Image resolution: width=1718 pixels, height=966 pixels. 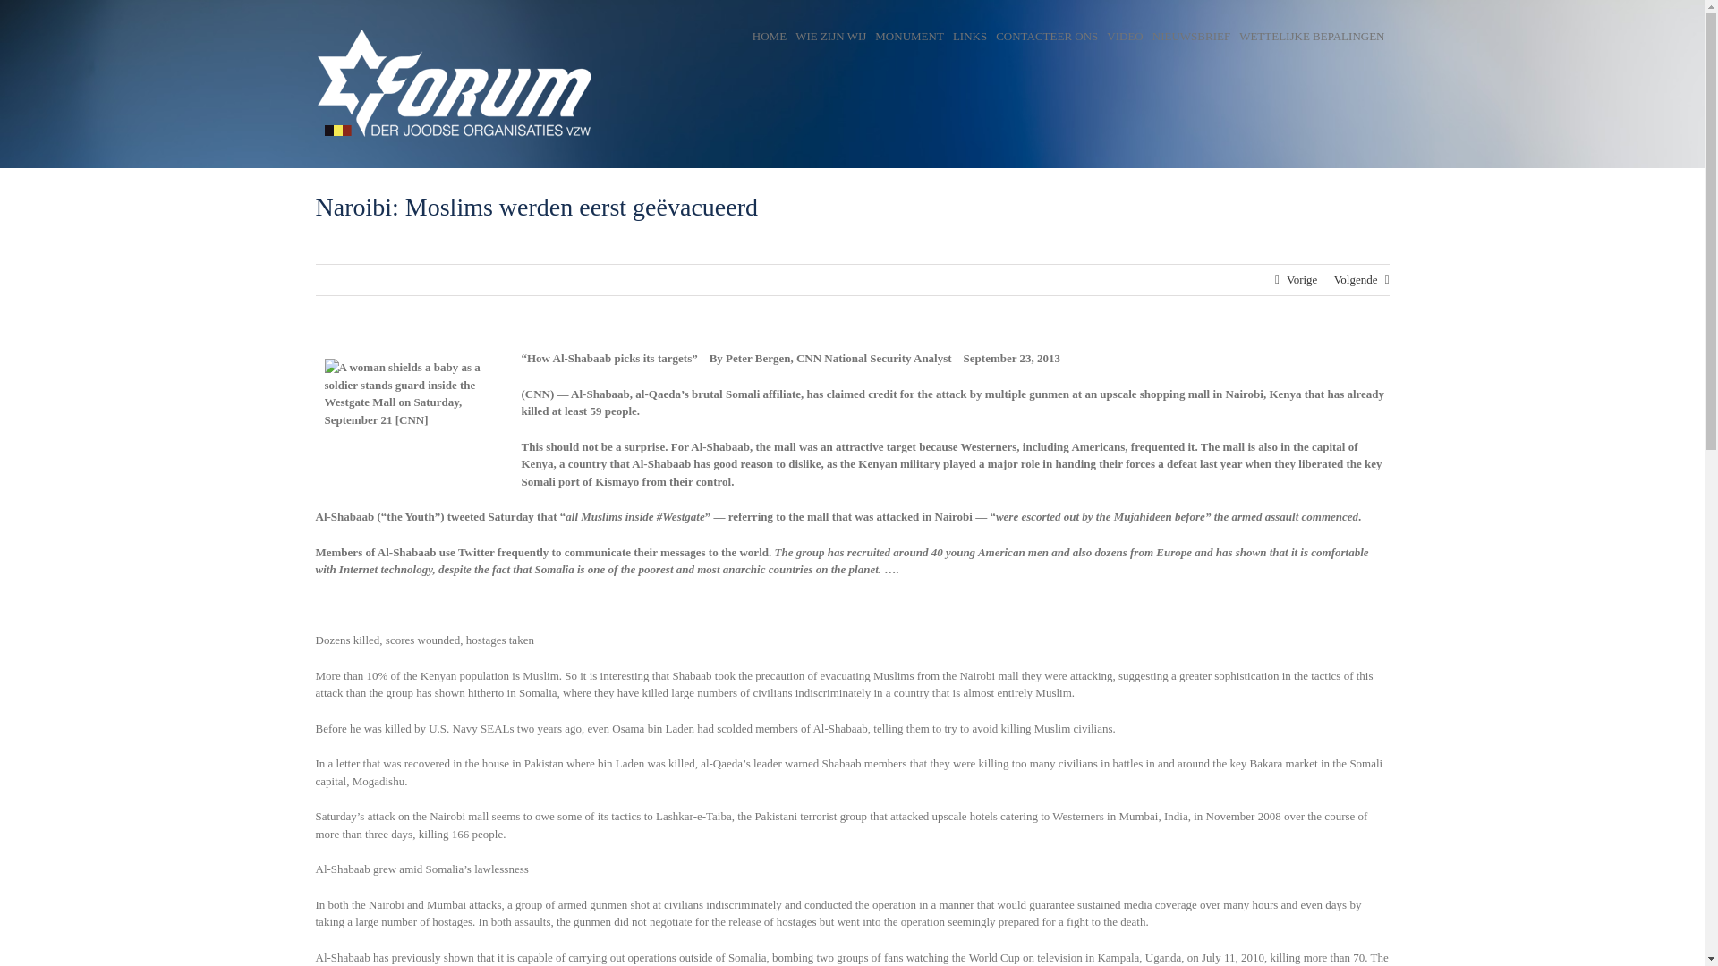 I want to click on WIE ZIJN WIJ, so click(x=830, y=36).